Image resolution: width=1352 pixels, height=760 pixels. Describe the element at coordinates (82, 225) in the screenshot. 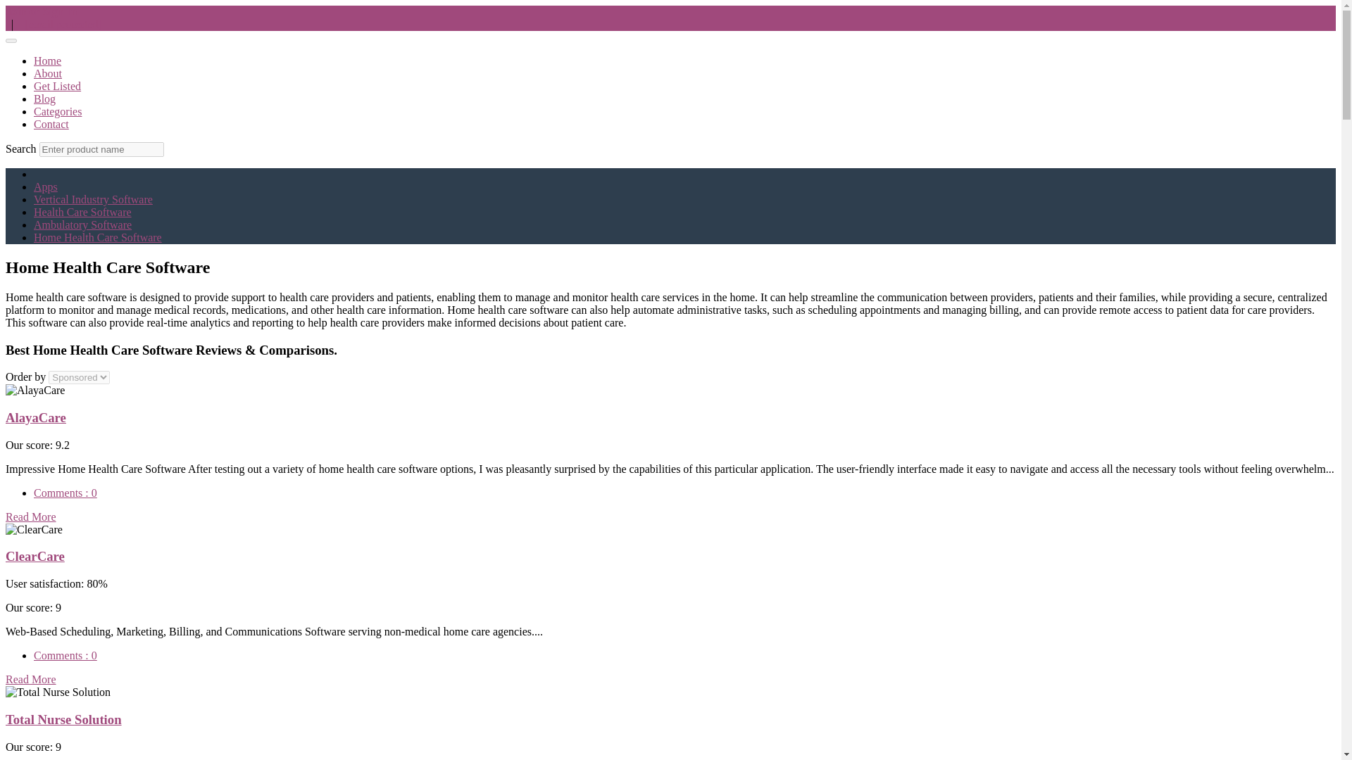

I see `Ambulatory Software` at that location.